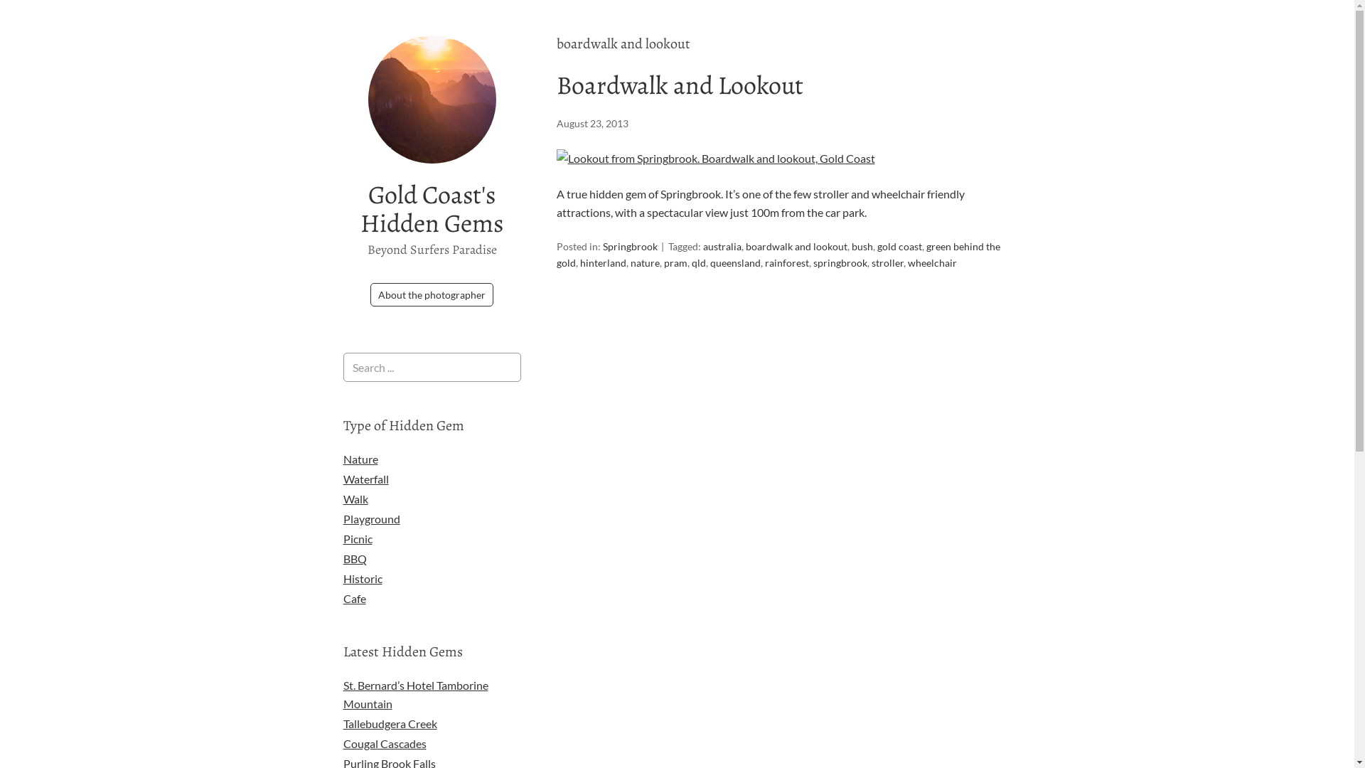 The image size is (1365, 768). I want to click on bush, so click(862, 246).